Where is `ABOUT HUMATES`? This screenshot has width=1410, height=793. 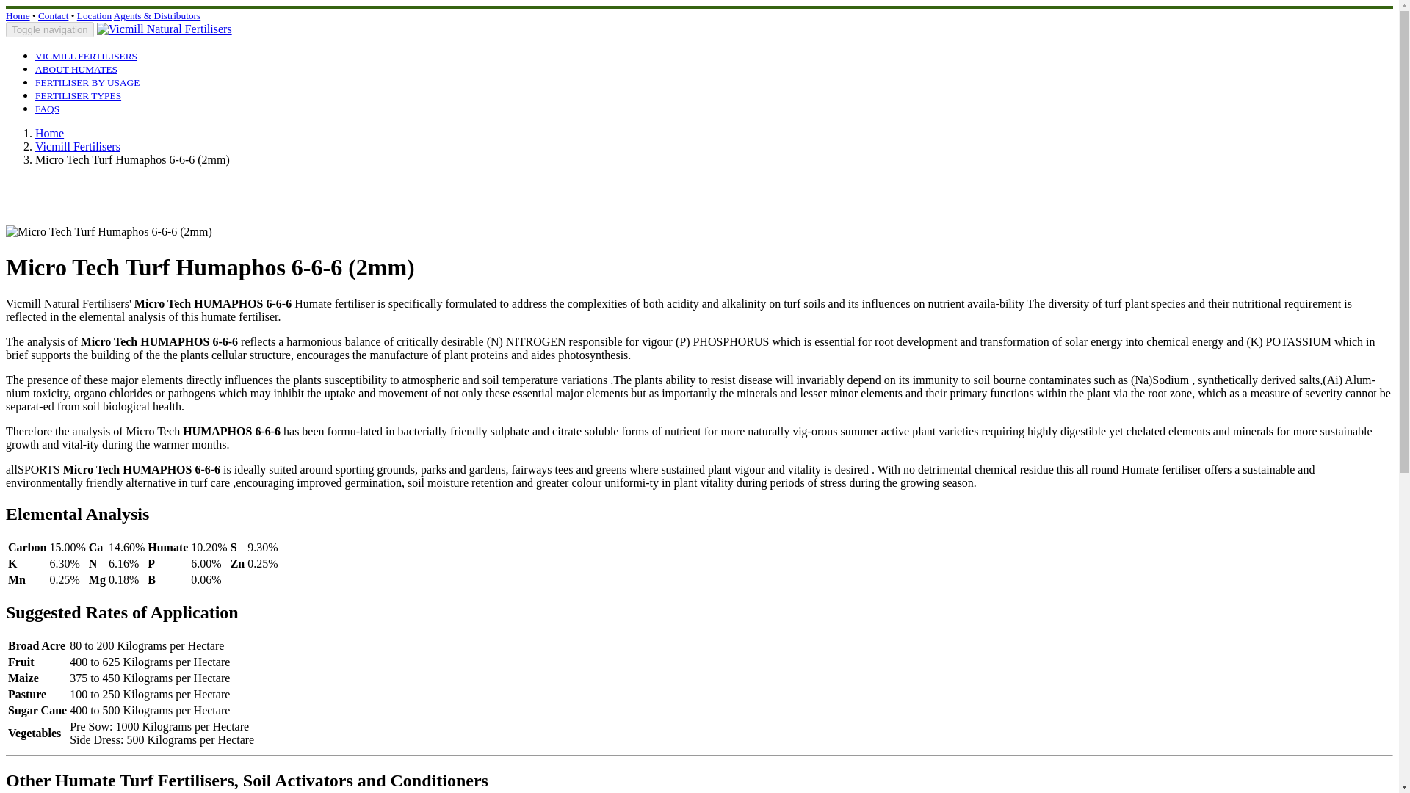
ABOUT HUMATES is located at coordinates (76, 68).